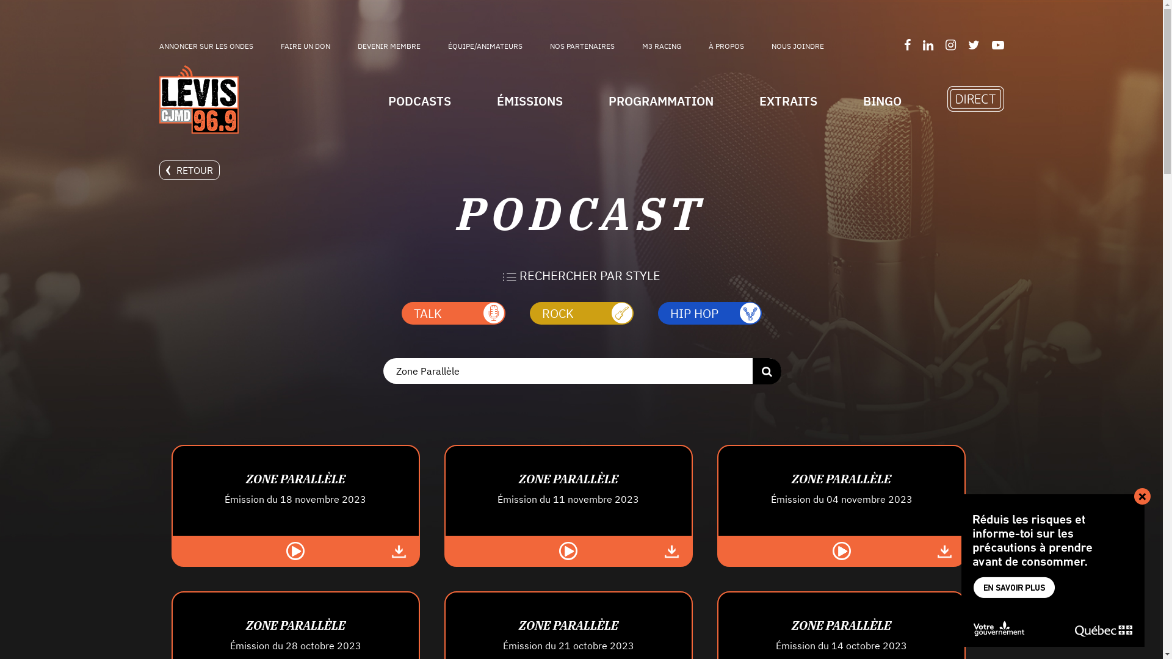  What do you see at coordinates (568, 550) in the screenshot?
I see `Jouer le podcast` at bounding box center [568, 550].